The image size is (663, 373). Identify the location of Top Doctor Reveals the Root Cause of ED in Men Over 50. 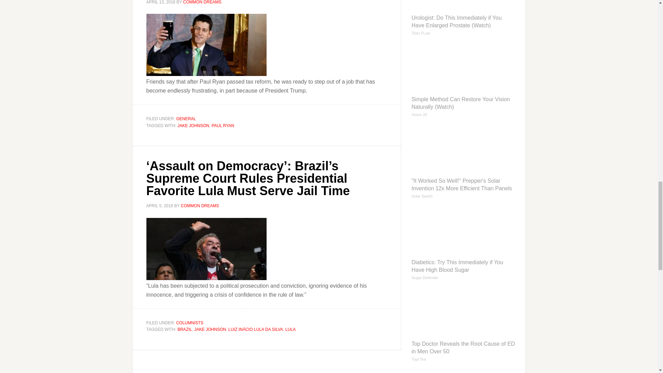
(463, 326).